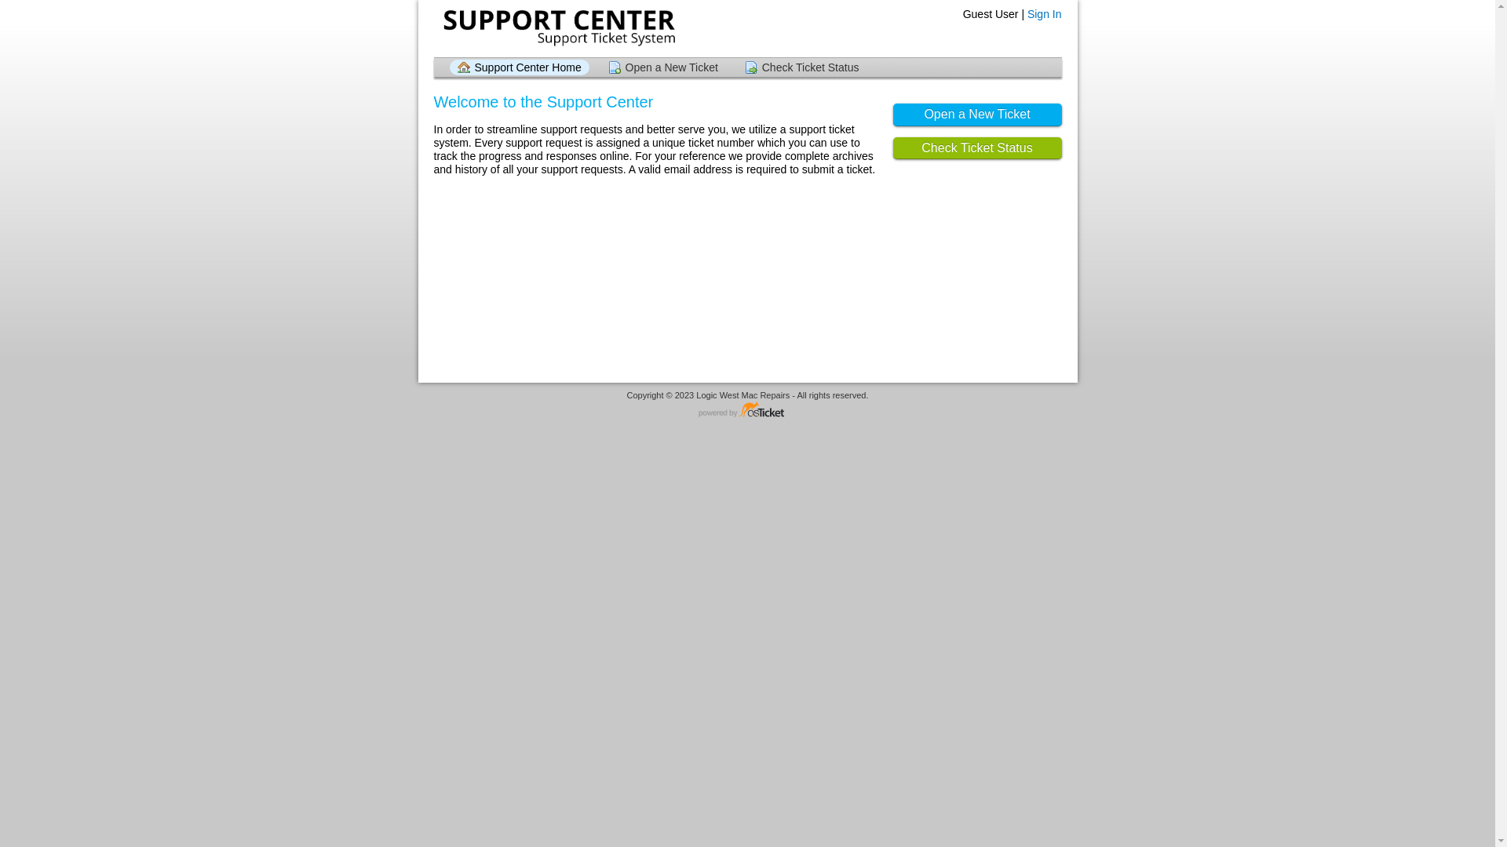  What do you see at coordinates (978, 115) in the screenshot?
I see `Open a New Ticket` at bounding box center [978, 115].